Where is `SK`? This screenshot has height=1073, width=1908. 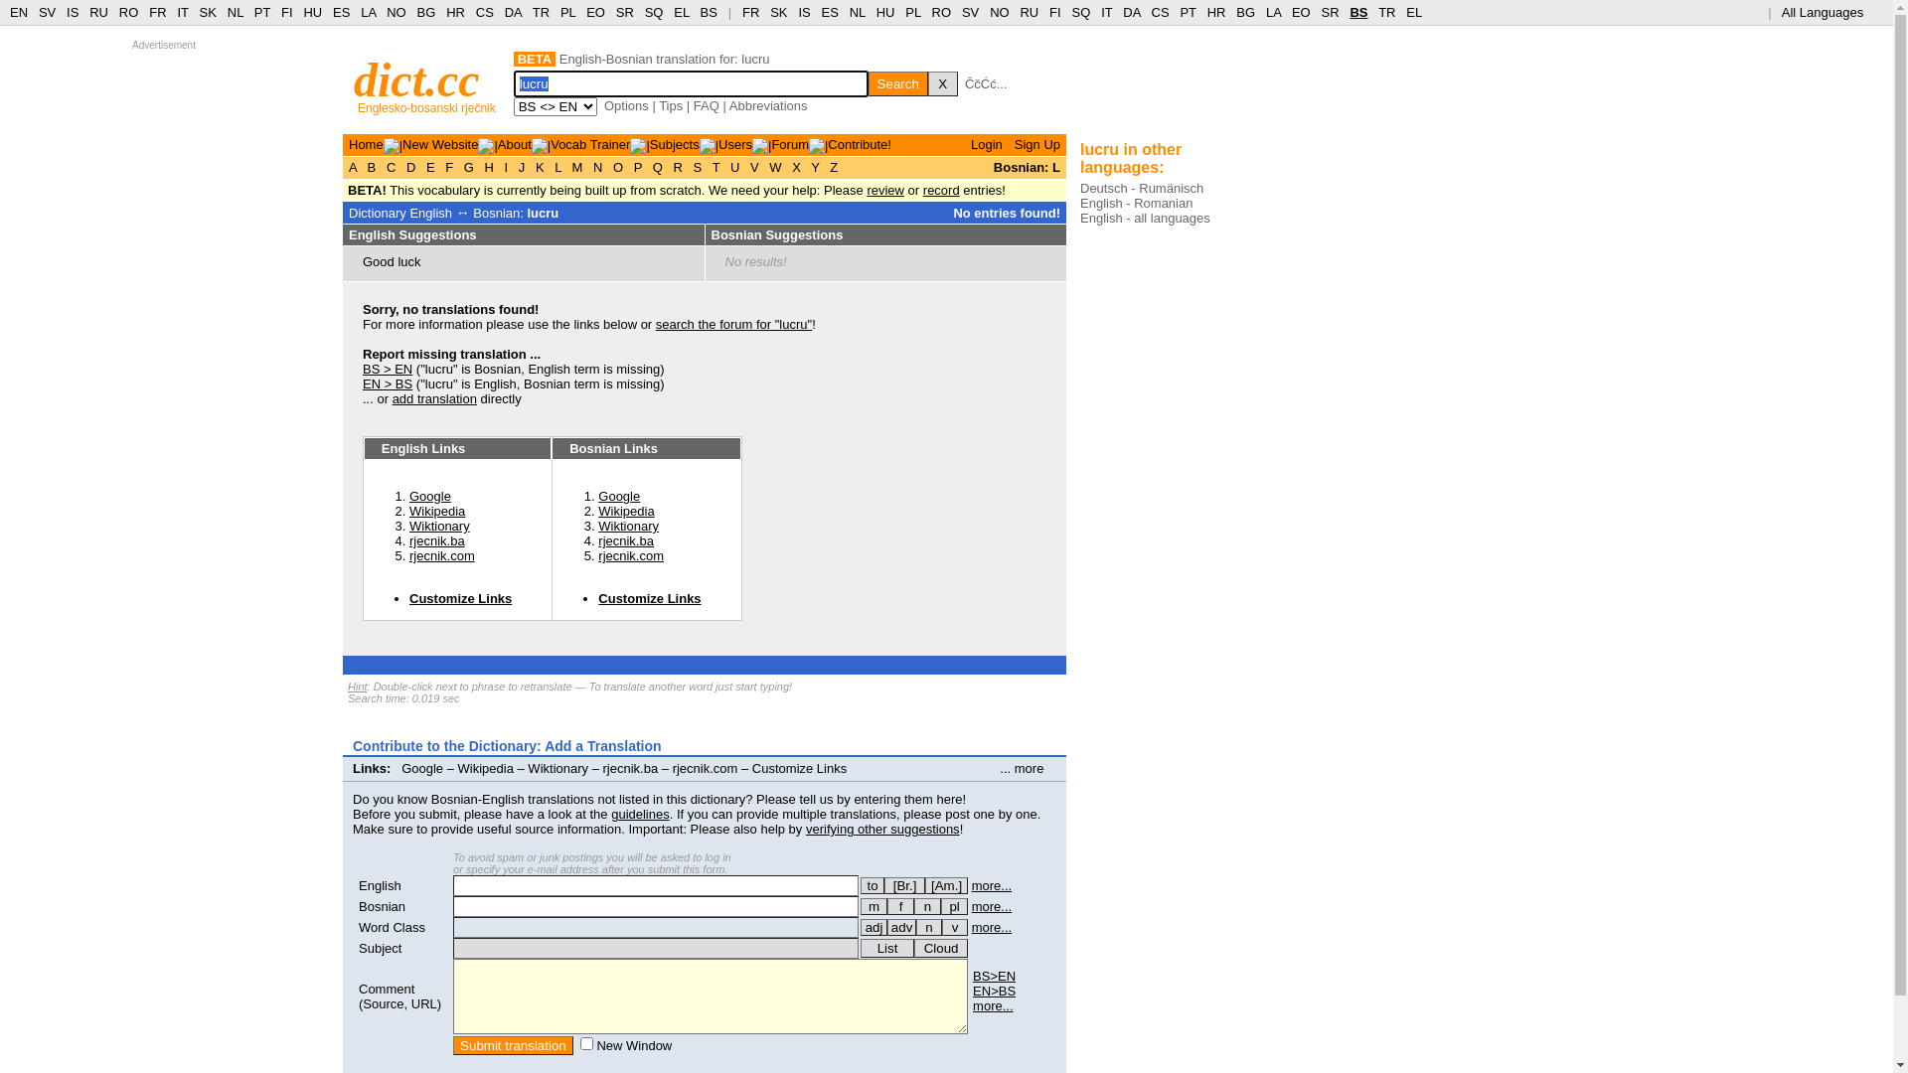 SK is located at coordinates (209, 12).